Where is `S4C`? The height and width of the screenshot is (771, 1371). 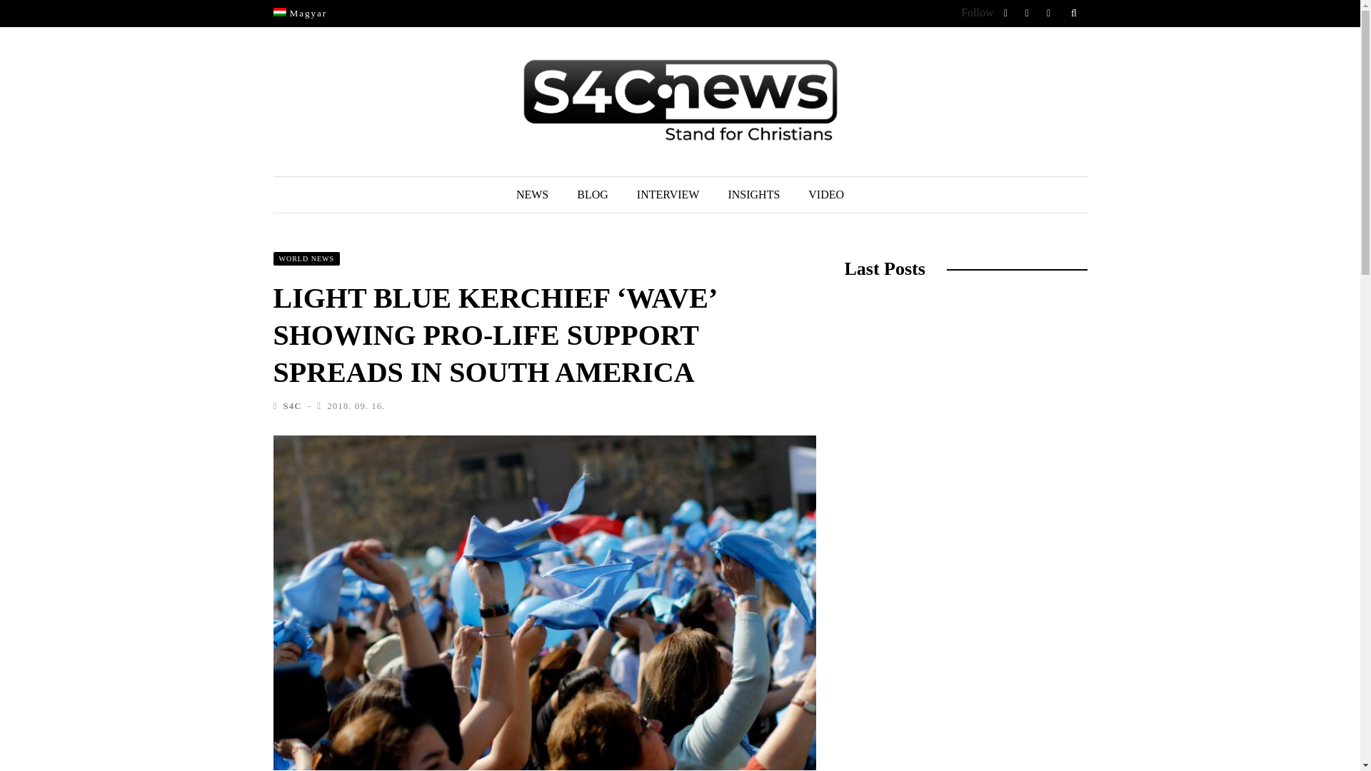 S4C is located at coordinates (291, 405).